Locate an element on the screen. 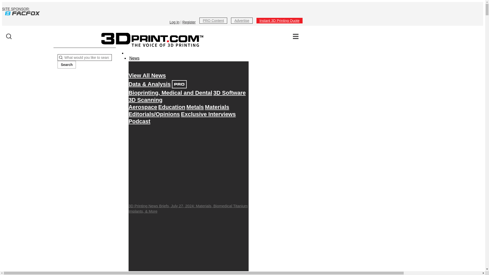 The width and height of the screenshot is (489, 275). Metals is located at coordinates (195, 107).